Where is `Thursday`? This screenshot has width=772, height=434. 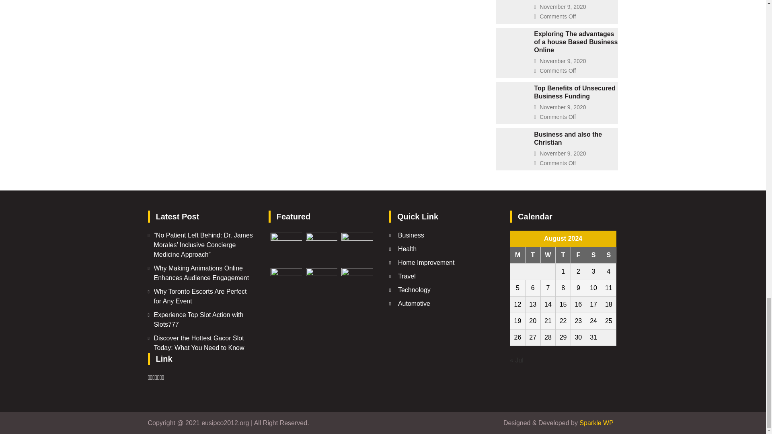
Thursday is located at coordinates (563, 255).